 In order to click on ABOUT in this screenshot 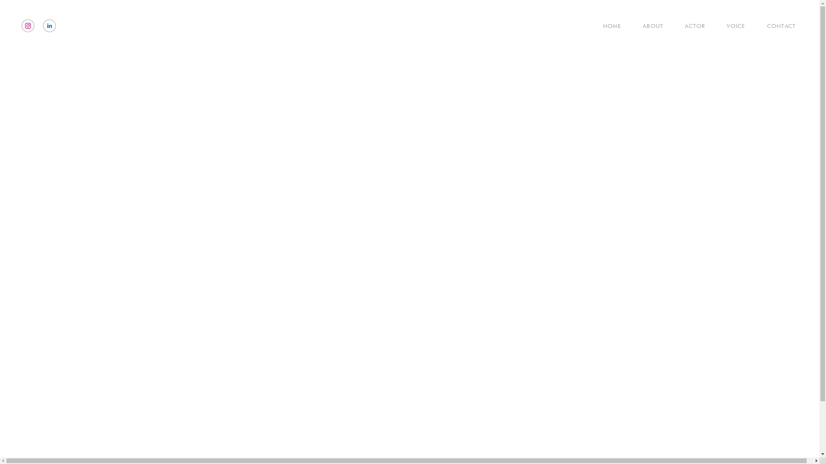, I will do `click(644, 26)`.